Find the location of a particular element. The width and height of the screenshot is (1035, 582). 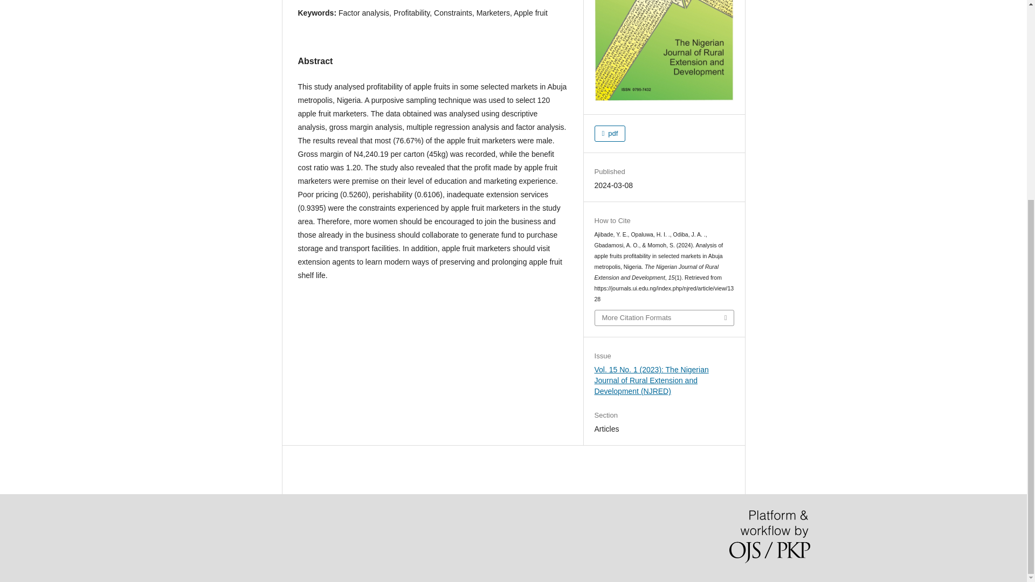

More Citation Formats is located at coordinates (664, 317).